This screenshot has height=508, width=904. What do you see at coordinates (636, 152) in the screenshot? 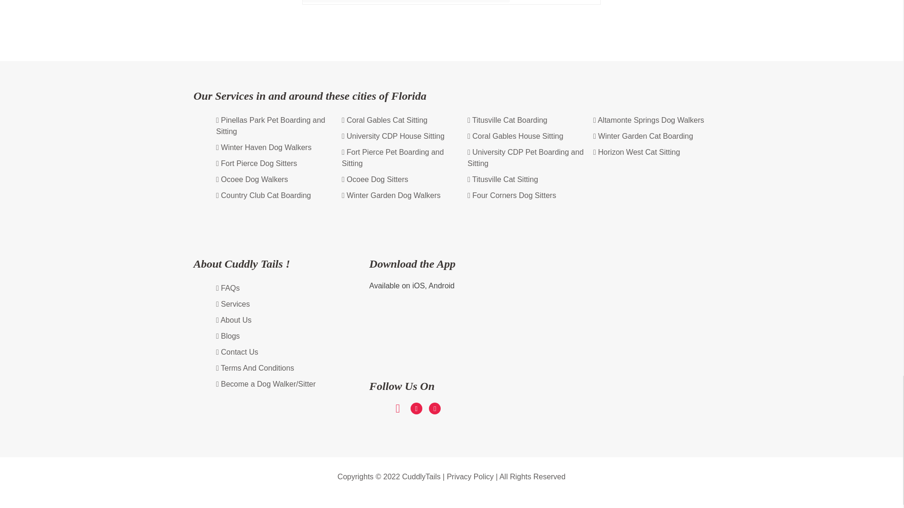
I see `Horizon West Cat Sitting` at bounding box center [636, 152].